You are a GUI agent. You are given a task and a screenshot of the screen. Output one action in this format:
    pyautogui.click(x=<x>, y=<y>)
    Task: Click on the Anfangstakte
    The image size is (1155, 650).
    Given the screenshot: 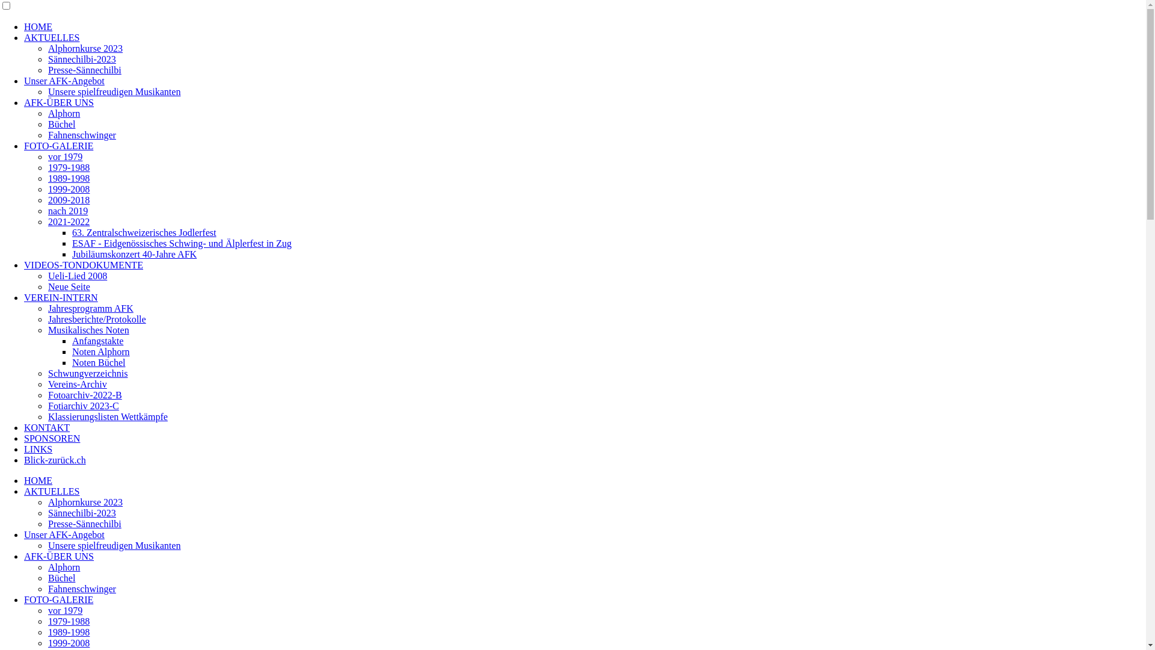 What is the action you would take?
    pyautogui.click(x=97, y=341)
    